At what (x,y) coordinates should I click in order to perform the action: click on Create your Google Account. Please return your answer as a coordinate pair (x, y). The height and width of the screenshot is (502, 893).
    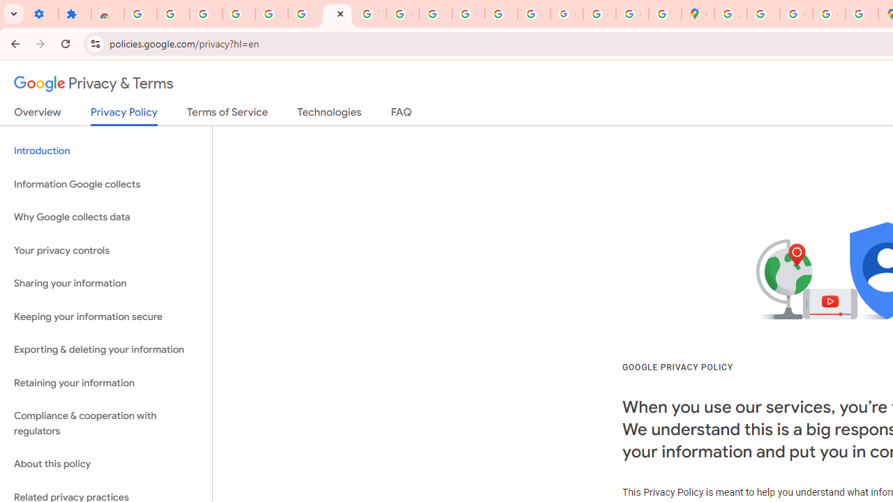
    Looking at the image, I should click on (795, 14).